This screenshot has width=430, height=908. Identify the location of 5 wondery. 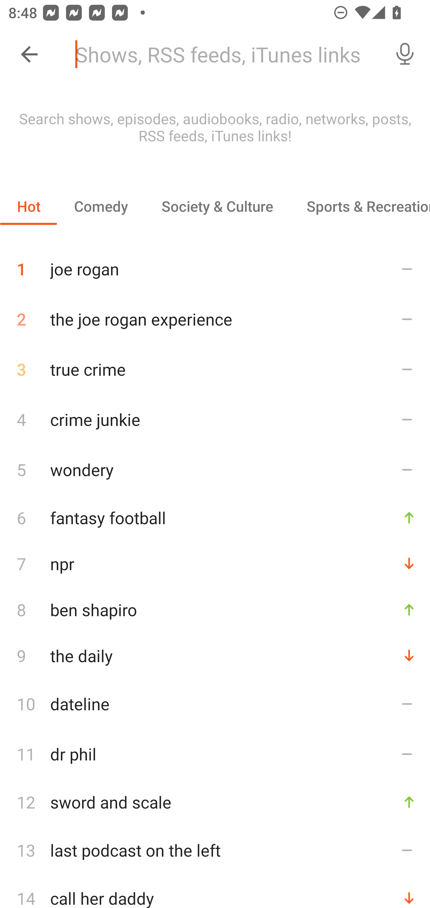
(215, 469).